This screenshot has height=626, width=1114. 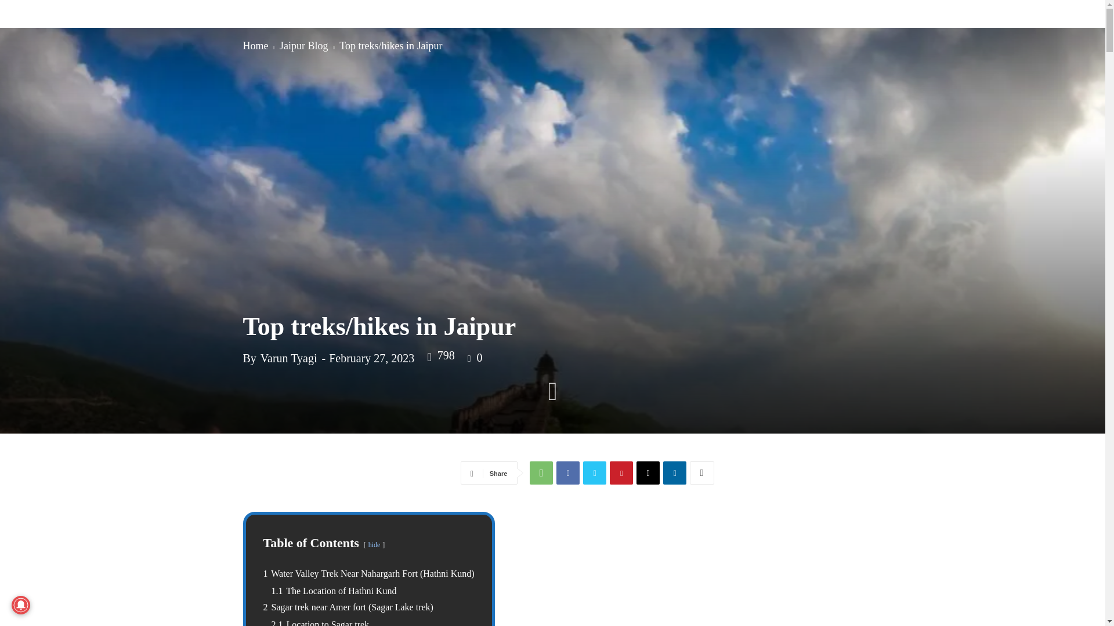 I want to click on Pinterest, so click(x=621, y=472).